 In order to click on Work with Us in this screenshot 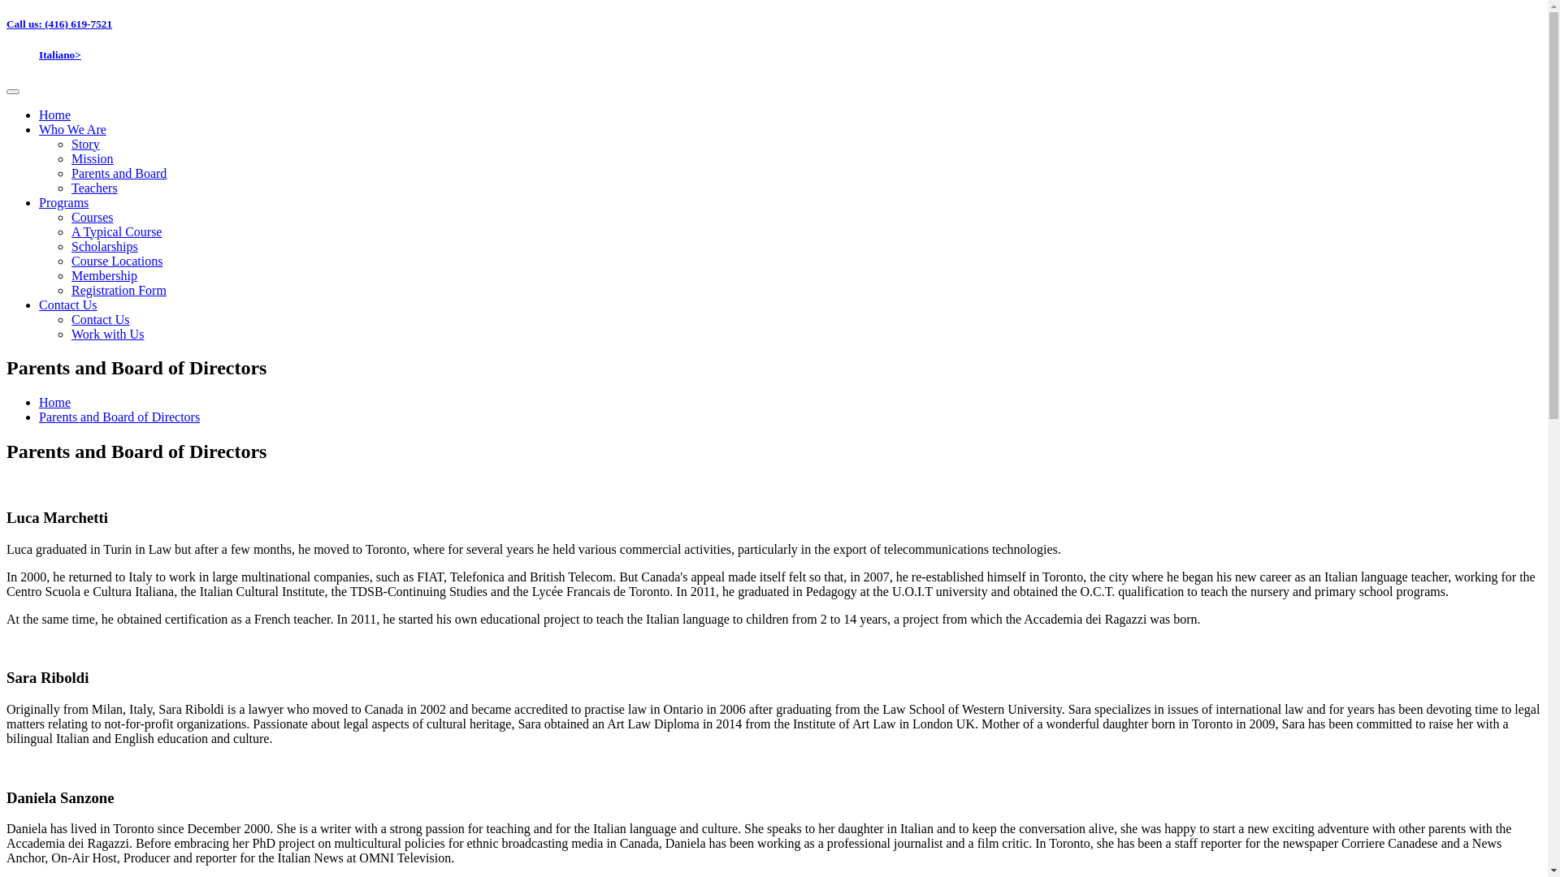, I will do `click(107, 335)`.